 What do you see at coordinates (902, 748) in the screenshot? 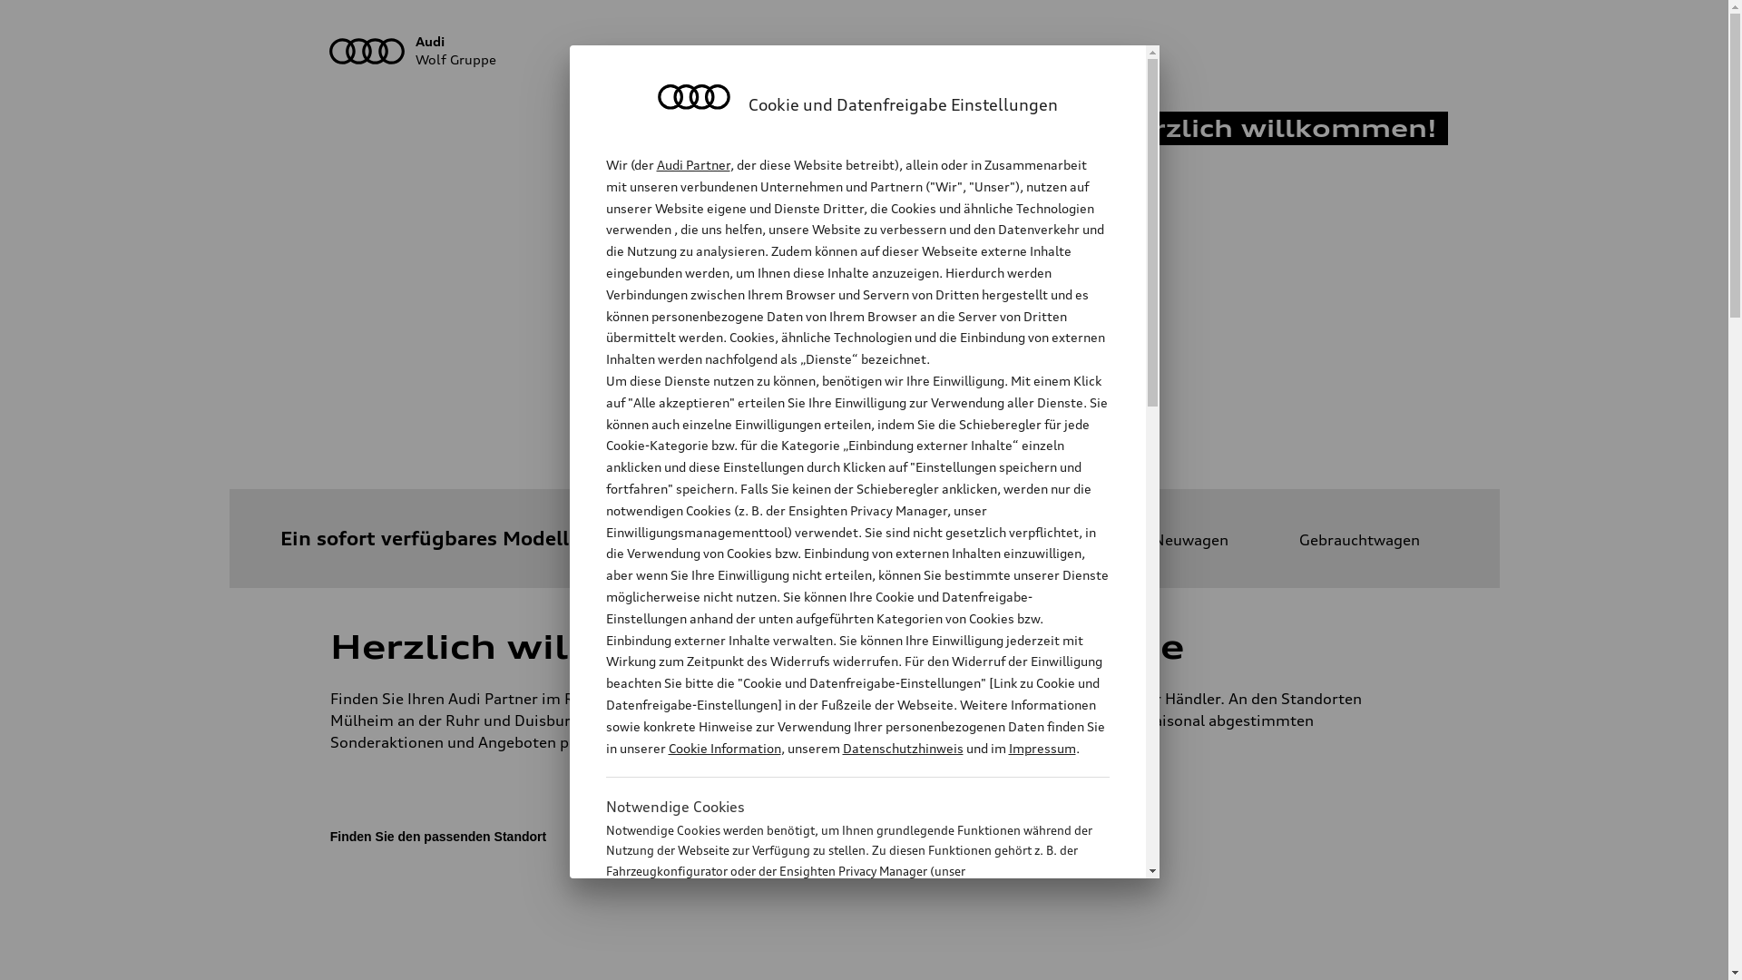
I see `Datenschutzhinweis` at bounding box center [902, 748].